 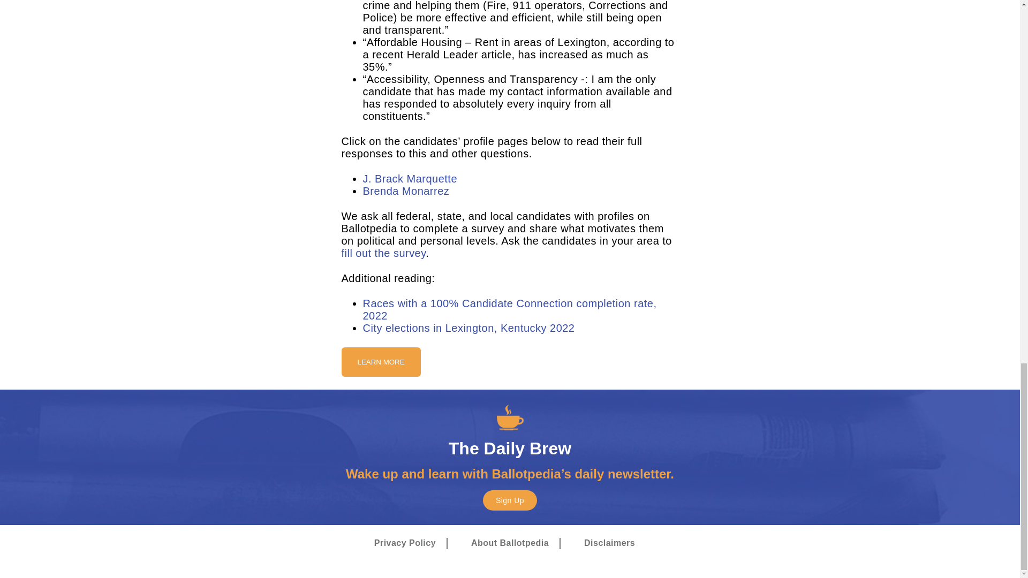 What do you see at coordinates (405, 544) in the screenshot?
I see `Privacy Policy` at bounding box center [405, 544].